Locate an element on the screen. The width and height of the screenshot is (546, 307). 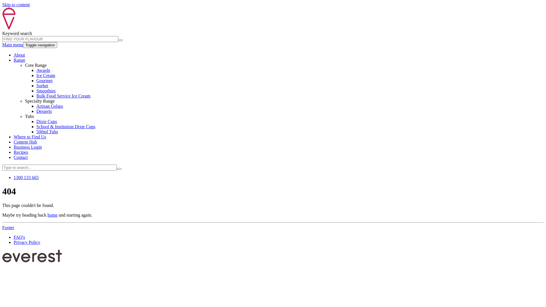
Privacy Policy is located at coordinates (27, 242).